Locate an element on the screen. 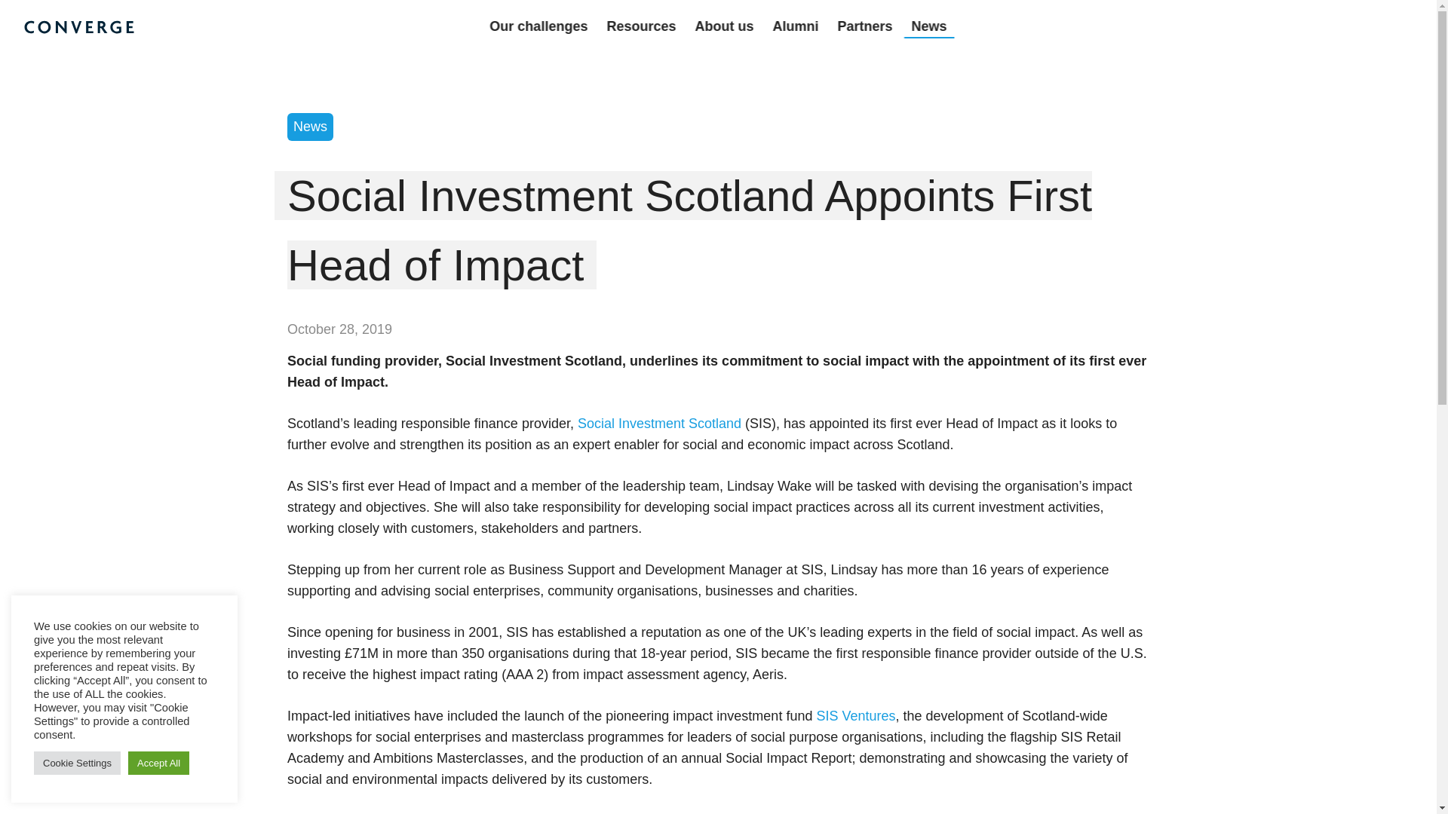  Alumni is located at coordinates (796, 26).